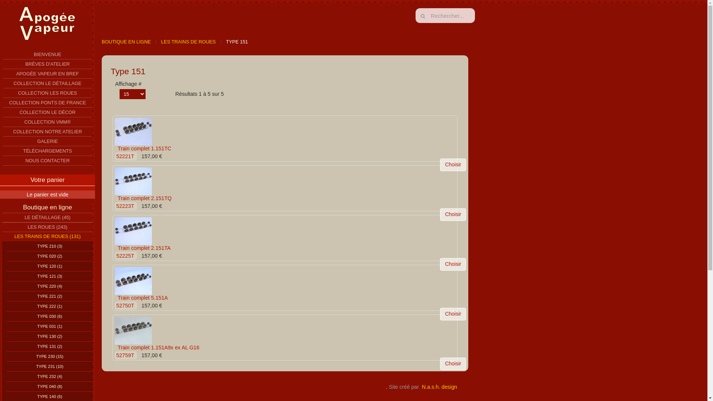  What do you see at coordinates (144, 248) in the screenshot?
I see `Train complet 2.151TA` at bounding box center [144, 248].